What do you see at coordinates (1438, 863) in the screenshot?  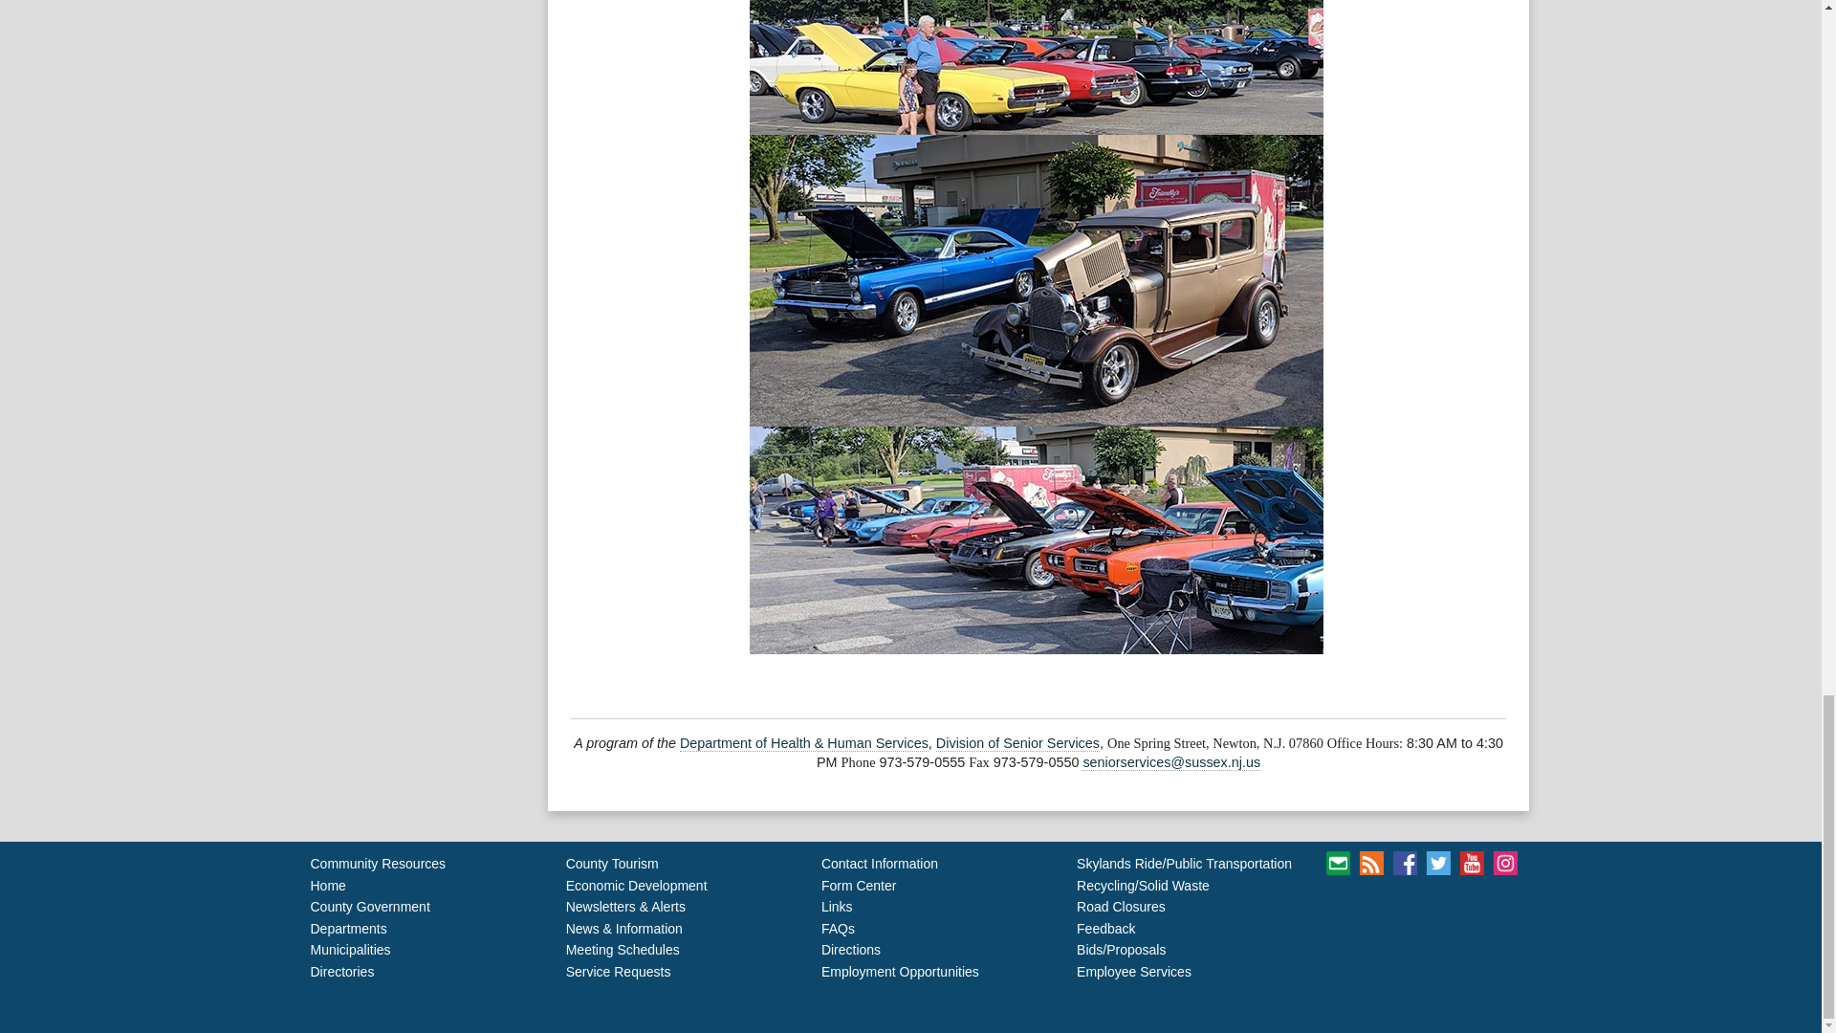 I see `Follow us on Twitter` at bounding box center [1438, 863].